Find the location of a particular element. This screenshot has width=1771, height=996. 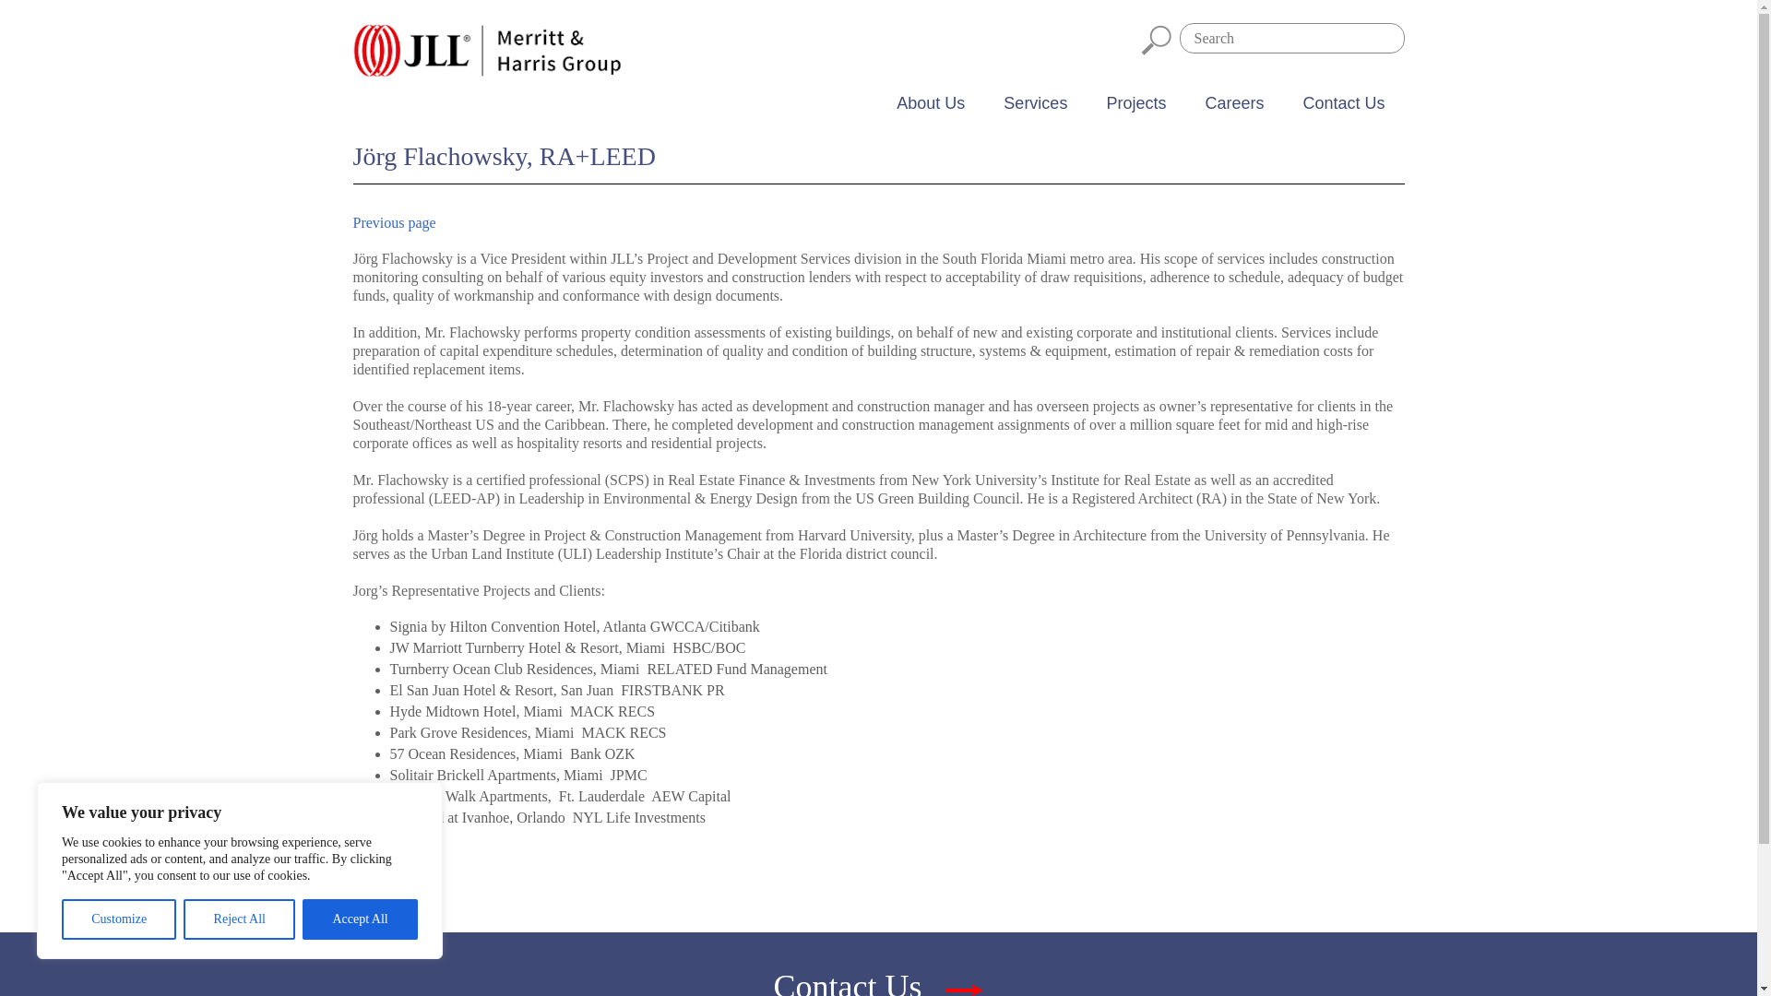

Projects is located at coordinates (1135, 102).